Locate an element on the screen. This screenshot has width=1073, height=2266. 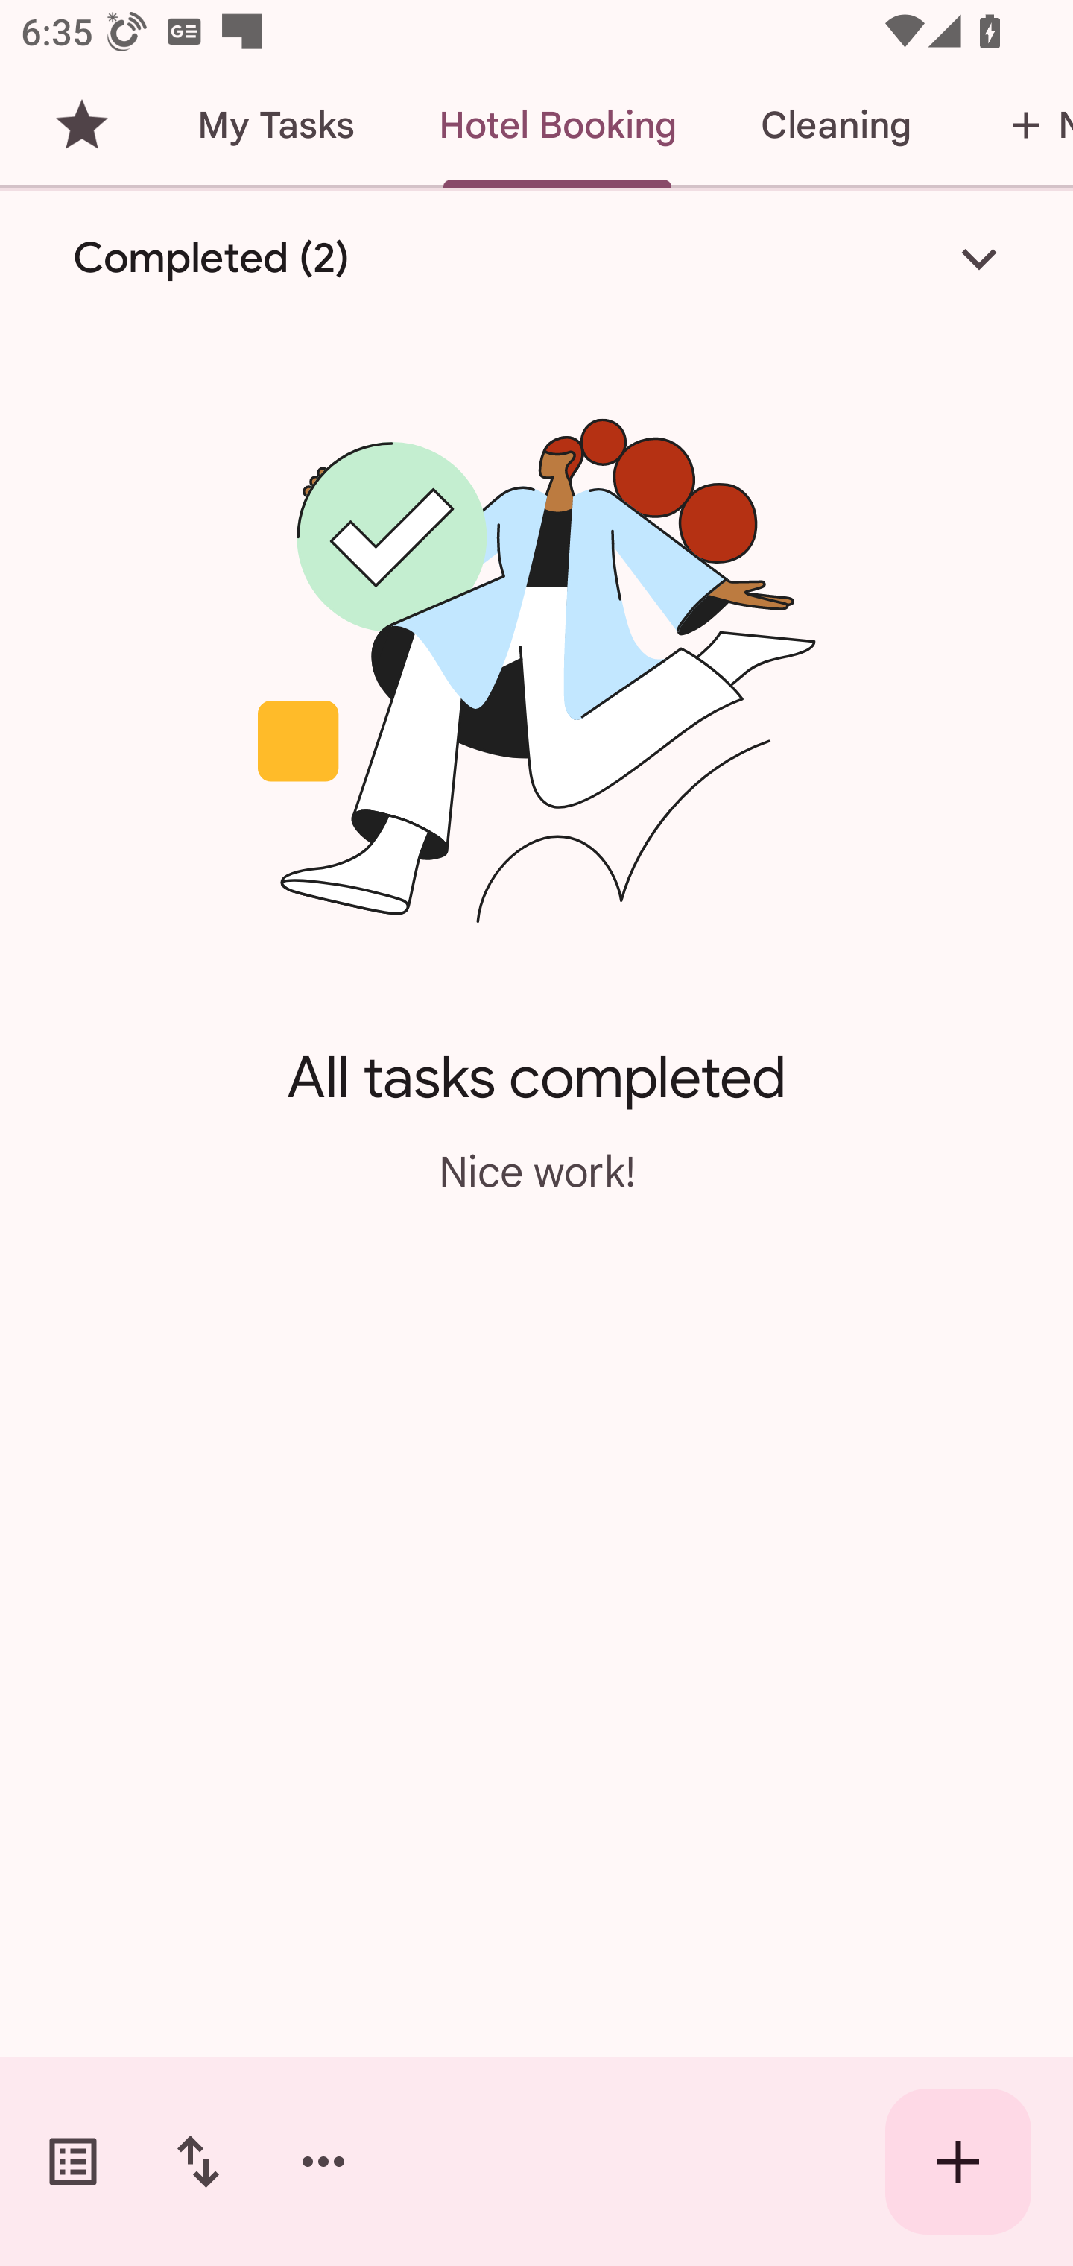
Cleaning is located at coordinates (835, 125).